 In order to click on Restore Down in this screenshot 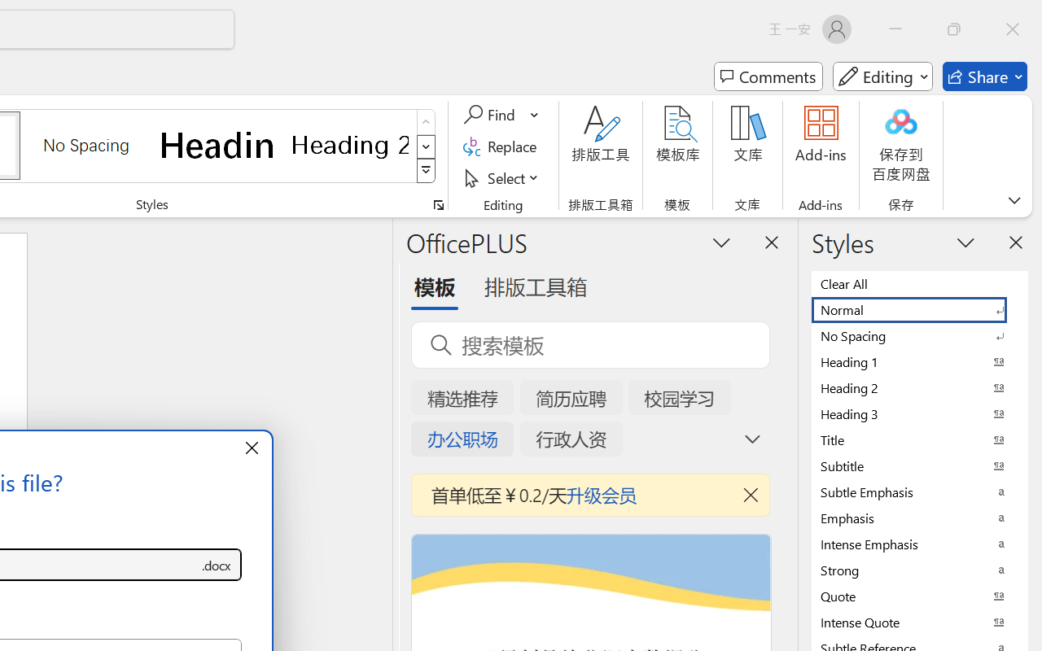, I will do `click(954, 29)`.